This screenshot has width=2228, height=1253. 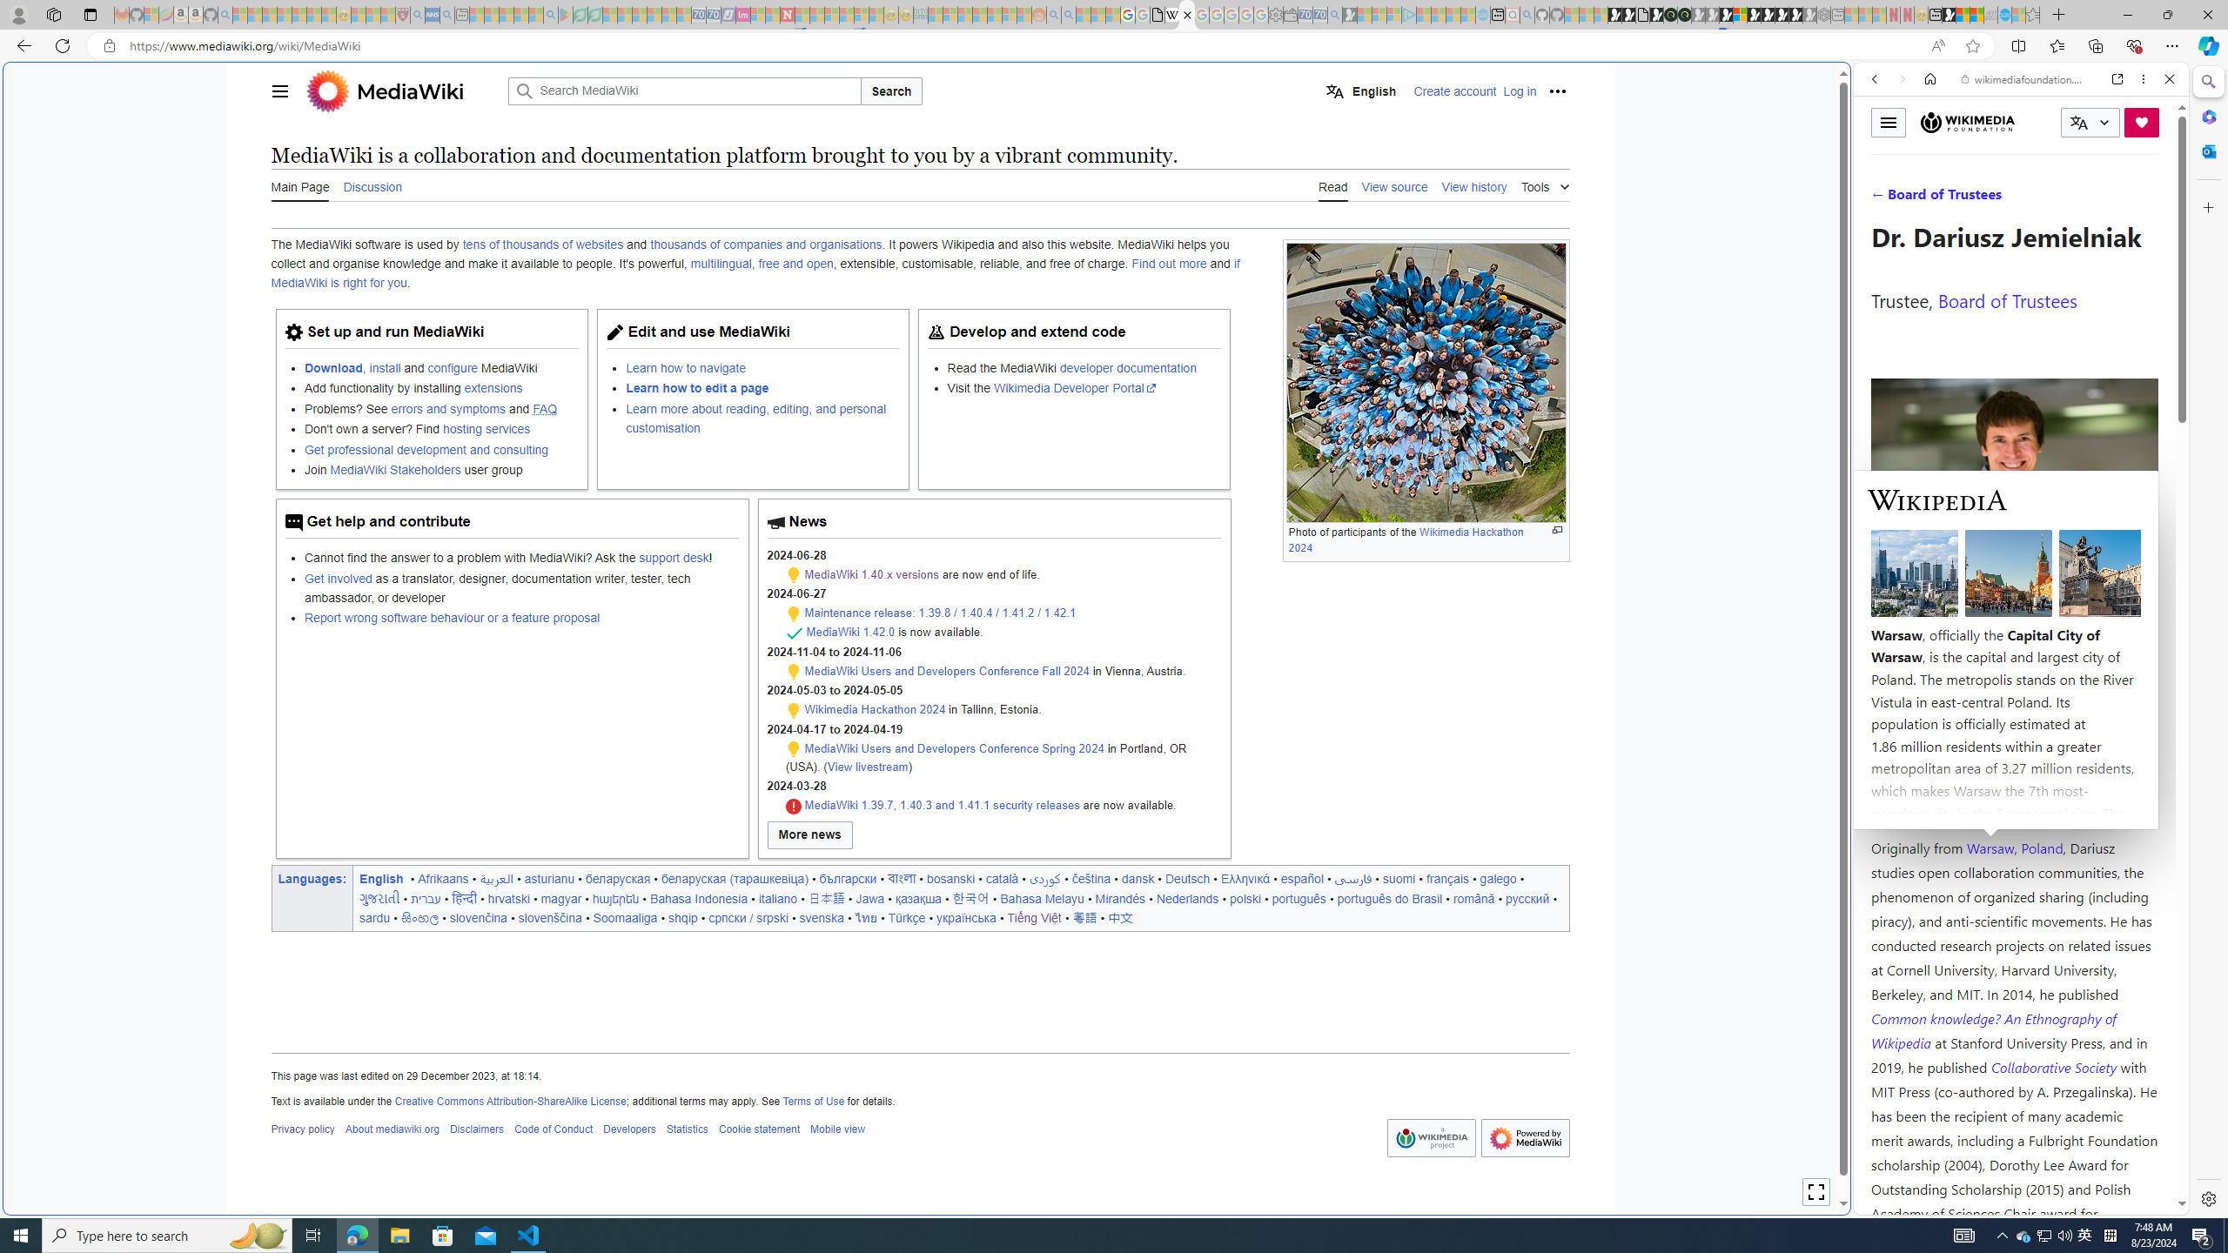 I want to click on NCL Adult Asthma Inhaler Choice Guideline - Sleeping, so click(x=433, y=15).